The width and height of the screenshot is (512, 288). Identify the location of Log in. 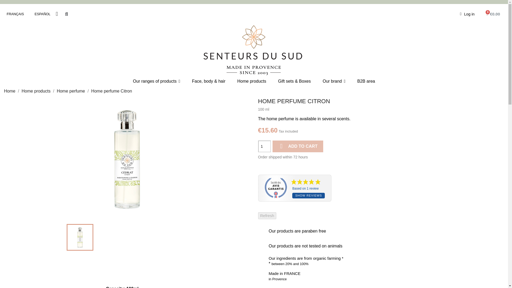
(467, 14).